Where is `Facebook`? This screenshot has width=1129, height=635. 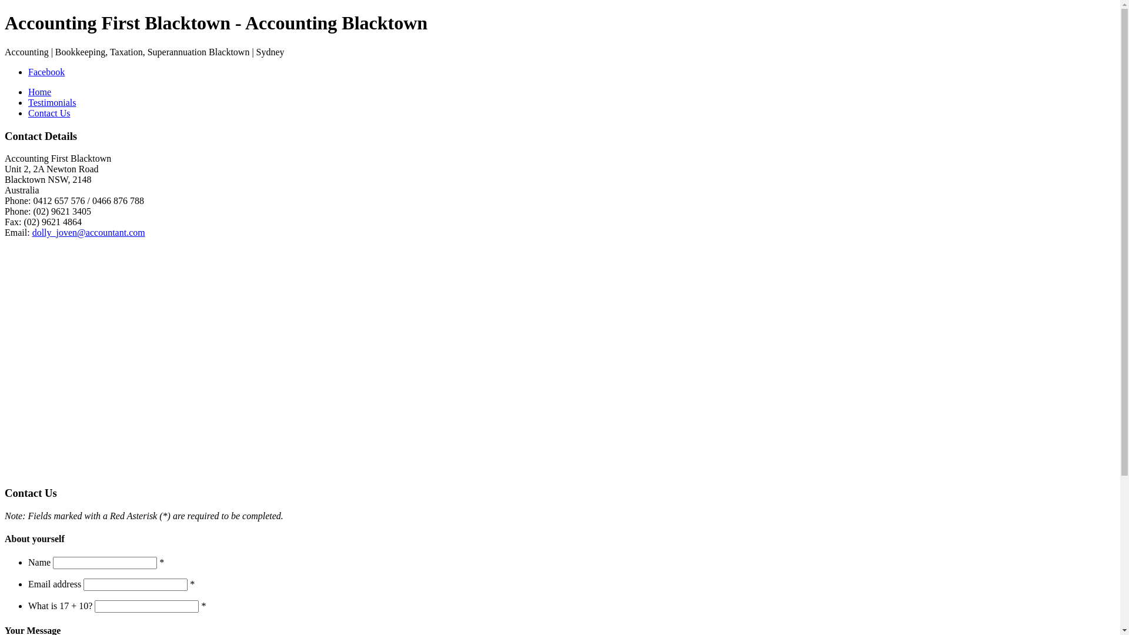 Facebook is located at coordinates (46, 72).